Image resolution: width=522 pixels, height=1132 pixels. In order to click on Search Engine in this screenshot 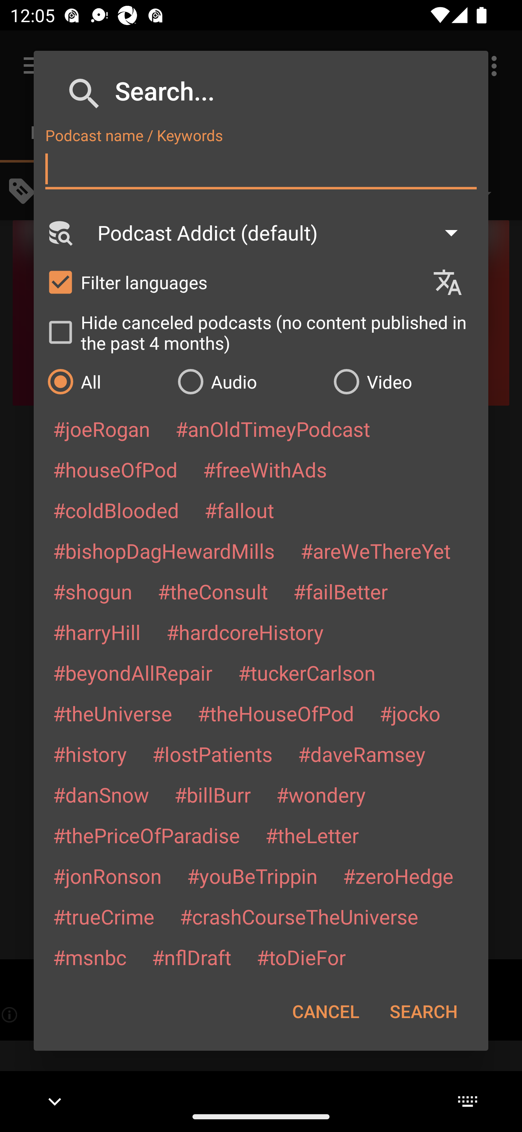, I will do `click(59, 233)`.